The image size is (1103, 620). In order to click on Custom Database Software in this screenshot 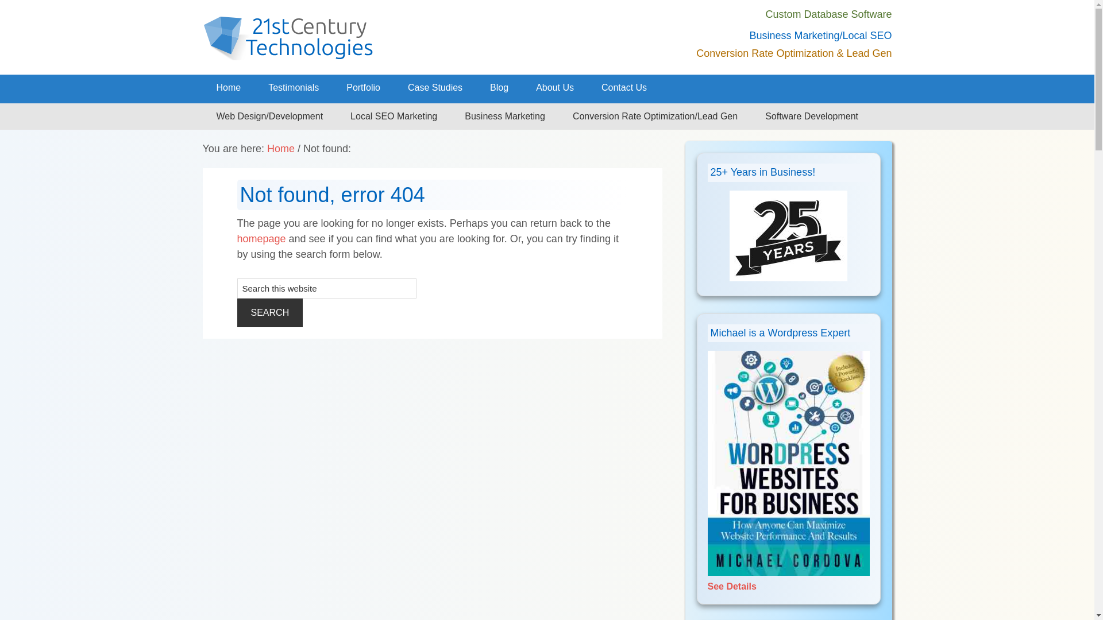, I will do `click(828, 14)`.